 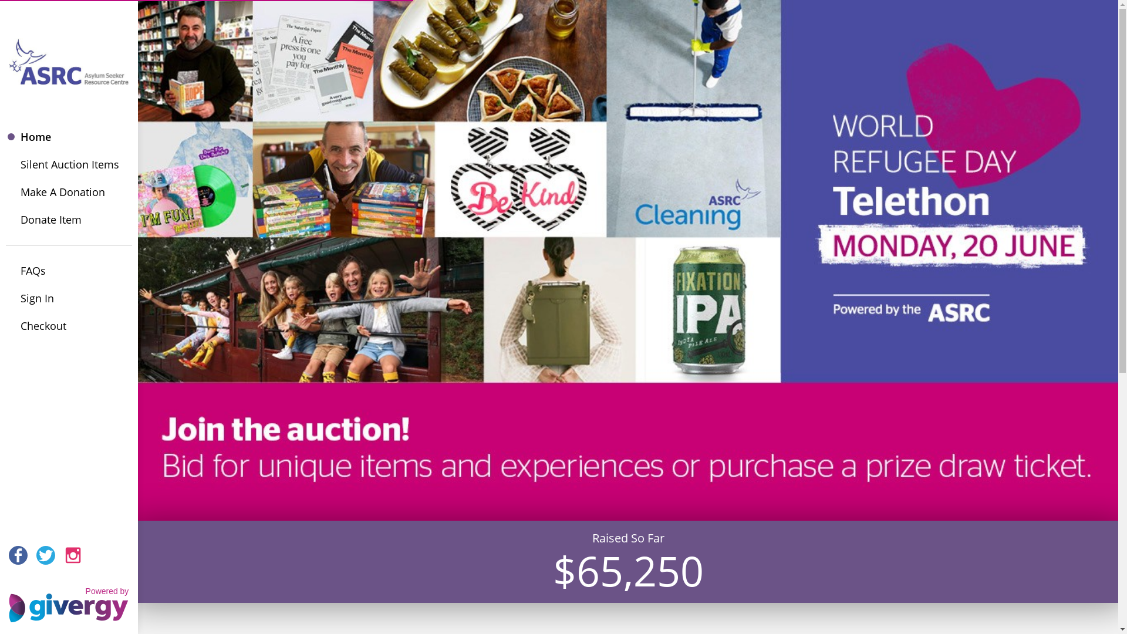 I want to click on Our Instagram page (opens new window), so click(x=73, y=555).